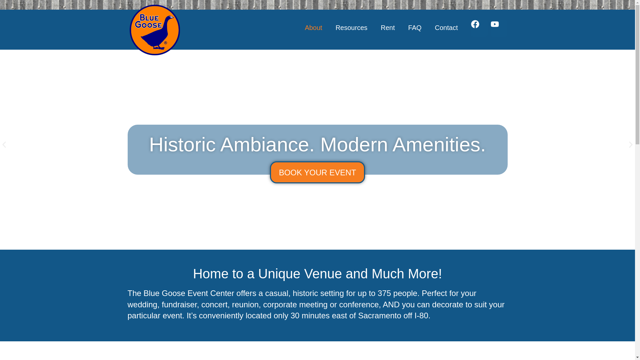 The width and height of the screenshot is (640, 360). What do you see at coordinates (446, 27) in the screenshot?
I see `Contact` at bounding box center [446, 27].